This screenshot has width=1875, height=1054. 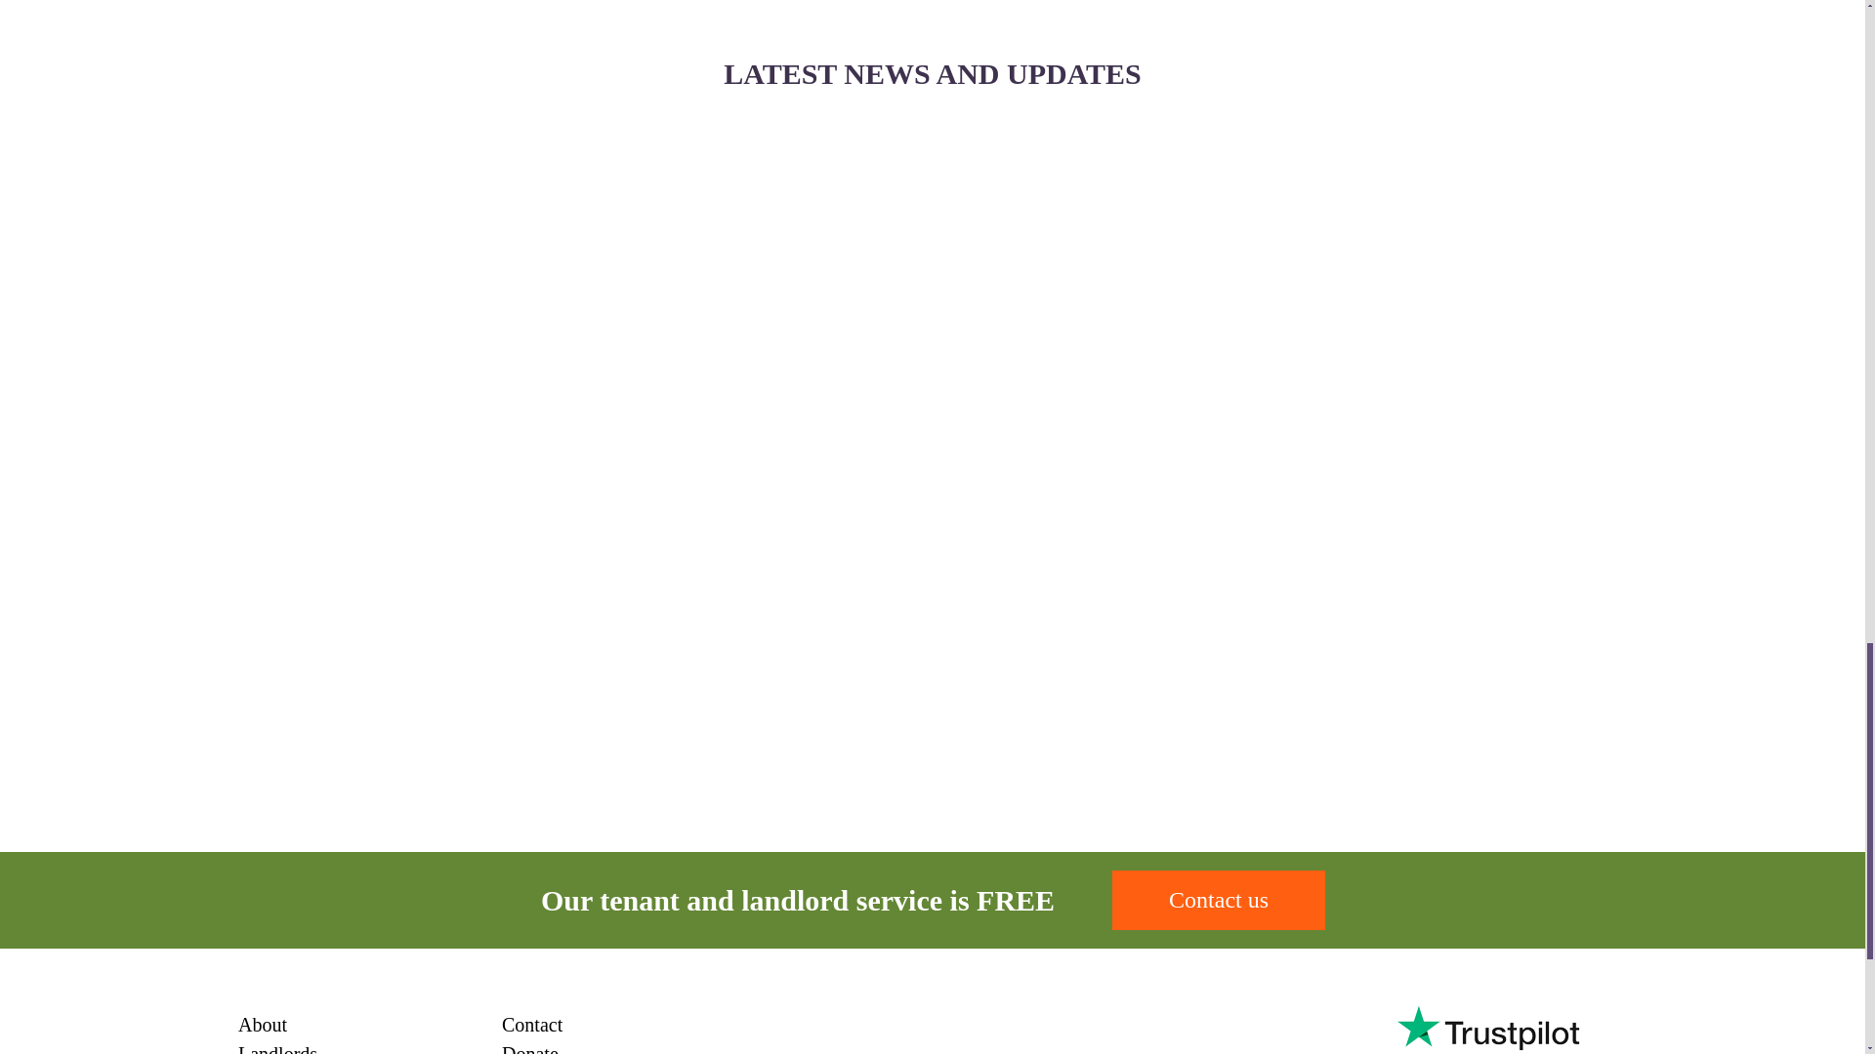 I want to click on Contact, so click(x=532, y=1024).